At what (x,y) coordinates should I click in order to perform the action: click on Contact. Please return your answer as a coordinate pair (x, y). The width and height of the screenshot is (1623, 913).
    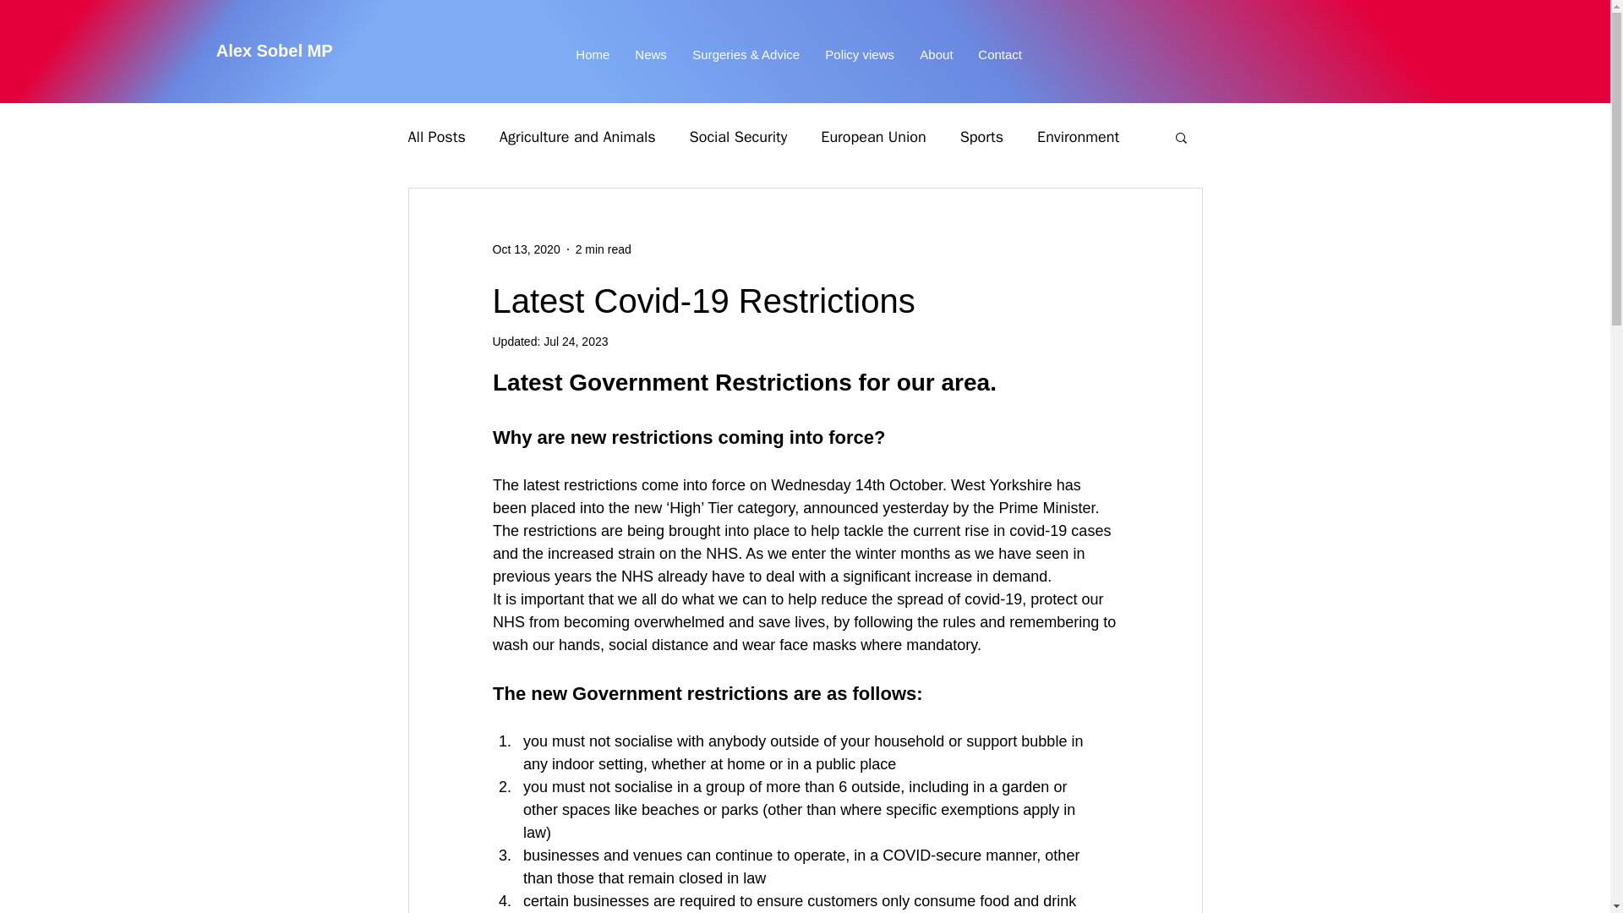
    Looking at the image, I should click on (1000, 55).